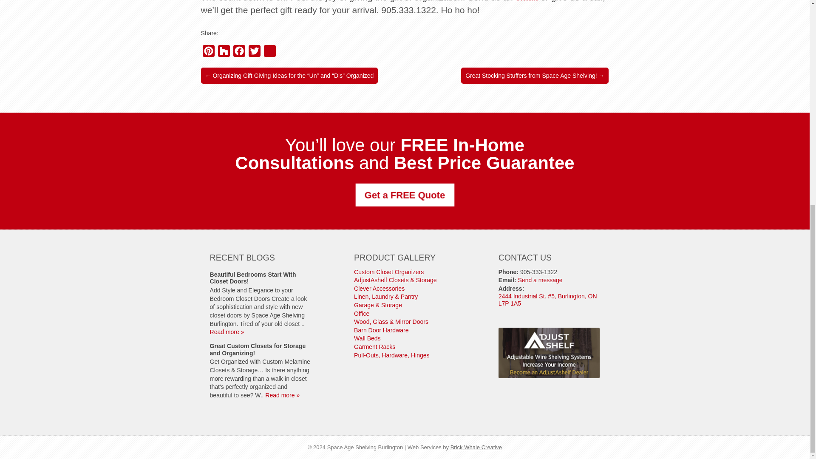  What do you see at coordinates (527, 1) in the screenshot?
I see `email` at bounding box center [527, 1].